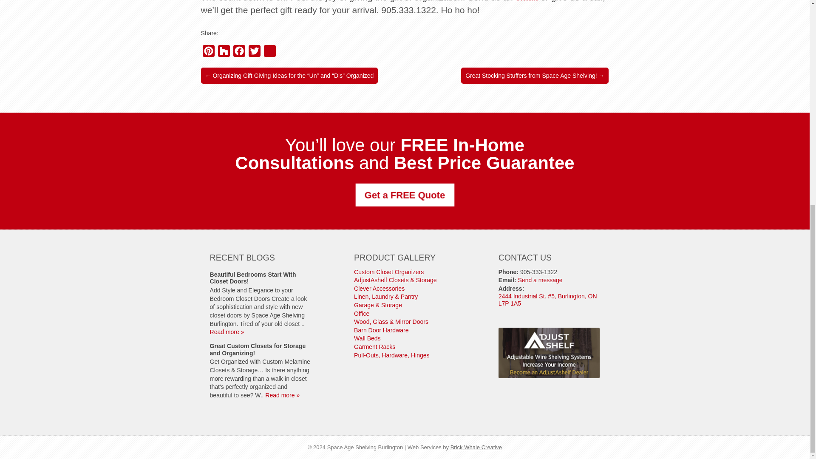  What do you see at coordinates (527, 1) in the screenshot?
I see `email` at bounding box center [527, 1].